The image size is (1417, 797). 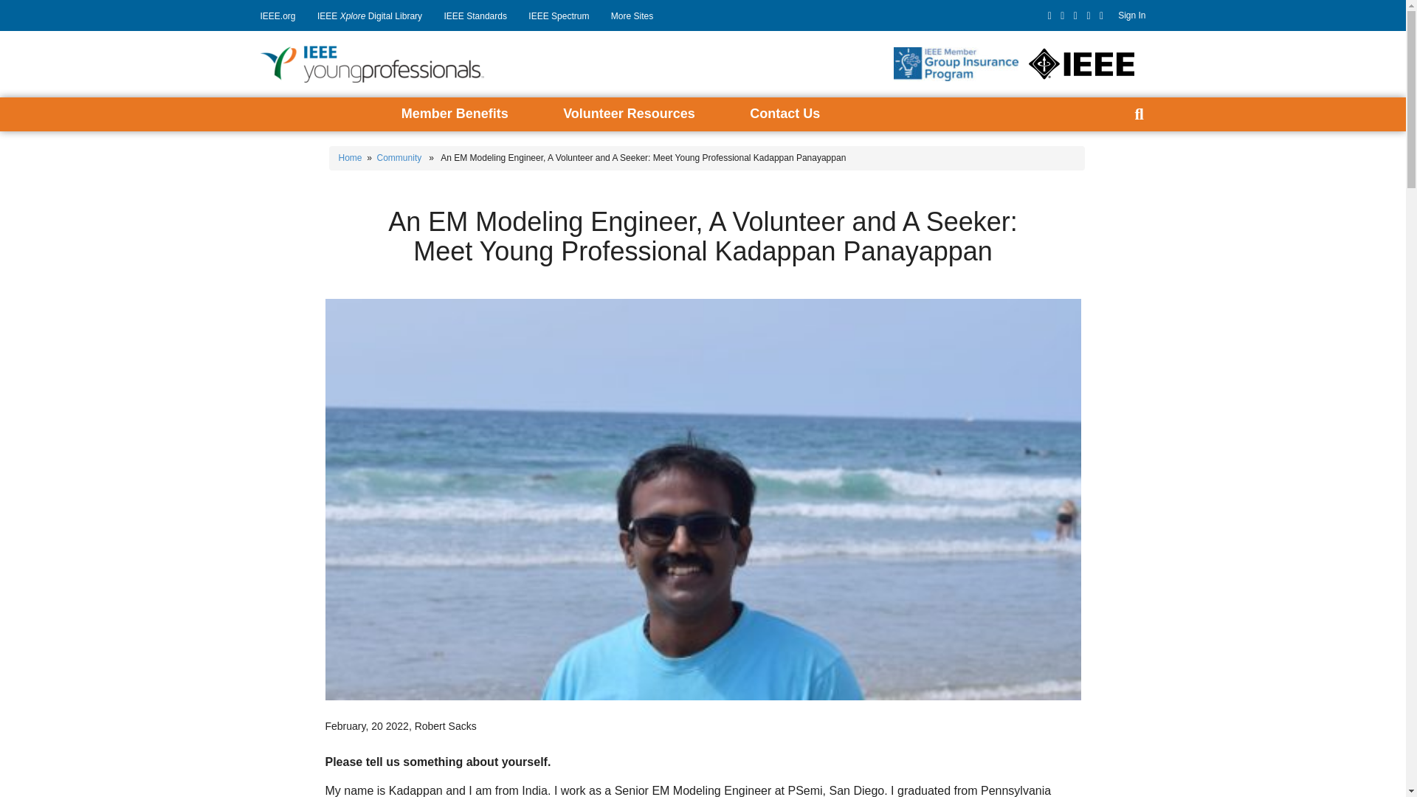 I want to click on IEEE Standards, so click(x=481, y=16).